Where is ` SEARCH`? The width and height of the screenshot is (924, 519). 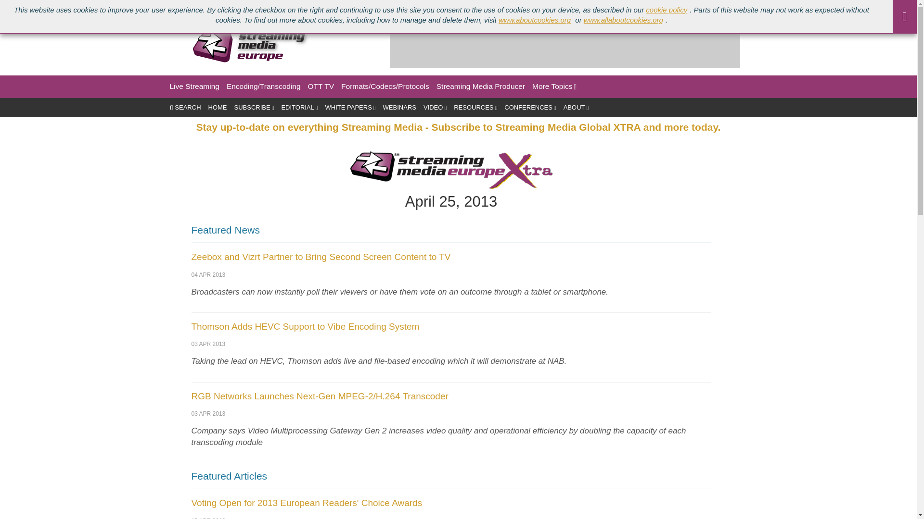  SEARCH is located at coordinates (185, 108).